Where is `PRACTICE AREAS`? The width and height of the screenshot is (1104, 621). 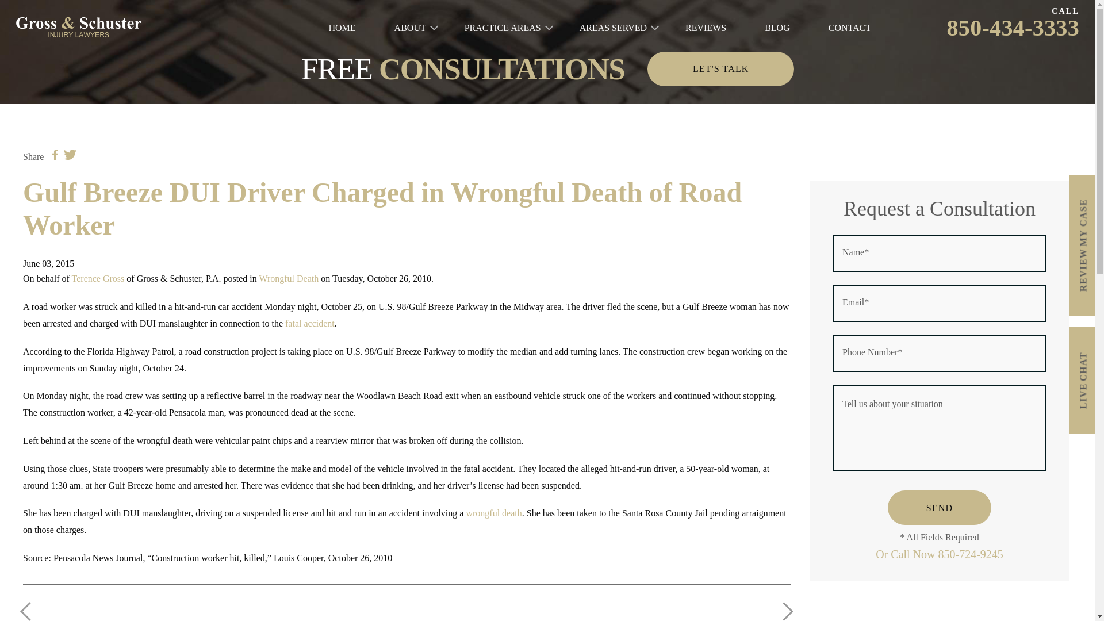
PRACTICE AREAS is located at coordinates (503, 28).